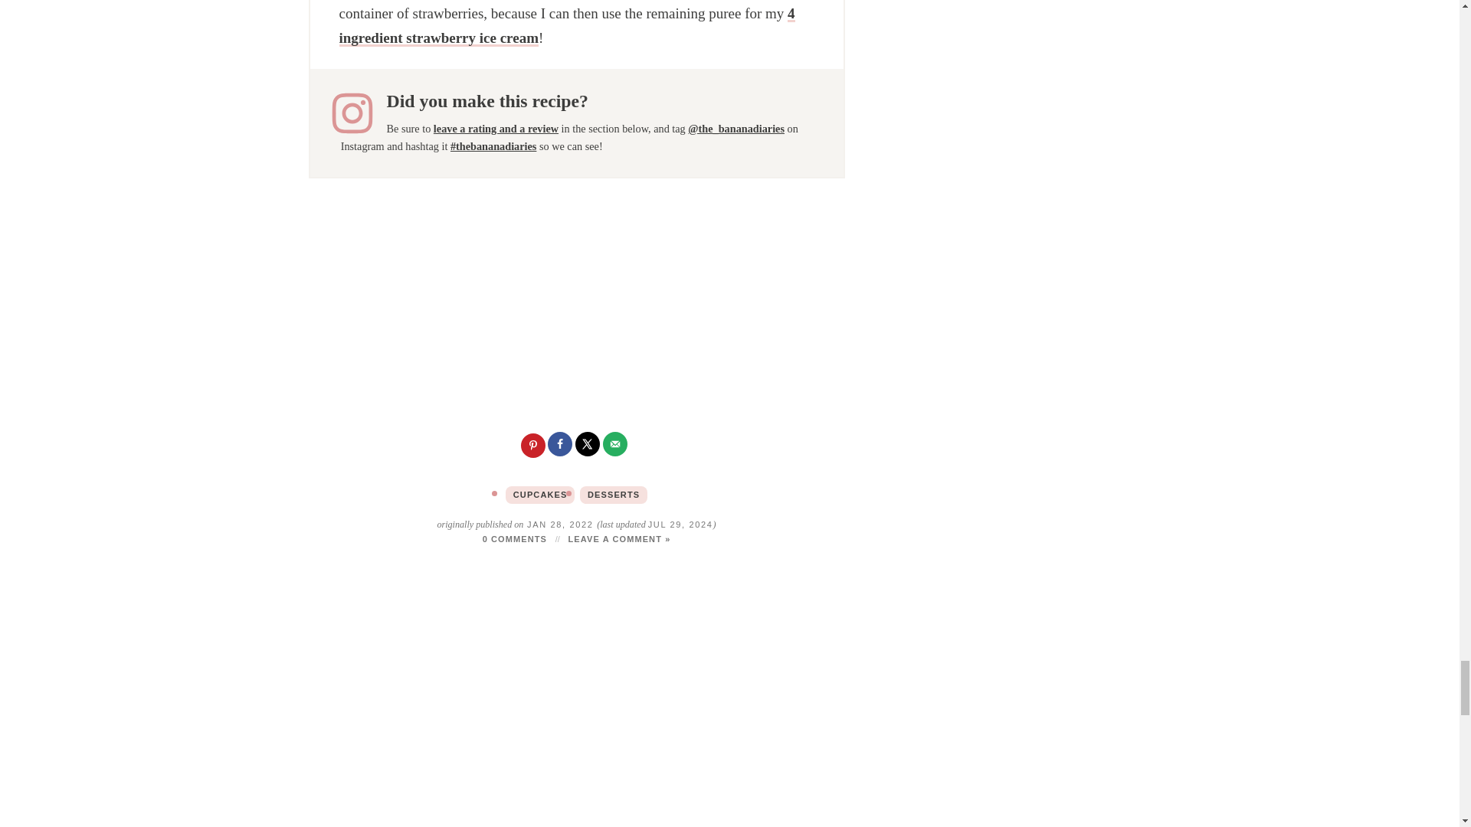 Image resolution: width=1471 pixels, height=827 pixels. I want to click on Share on X, so click(588, 446).